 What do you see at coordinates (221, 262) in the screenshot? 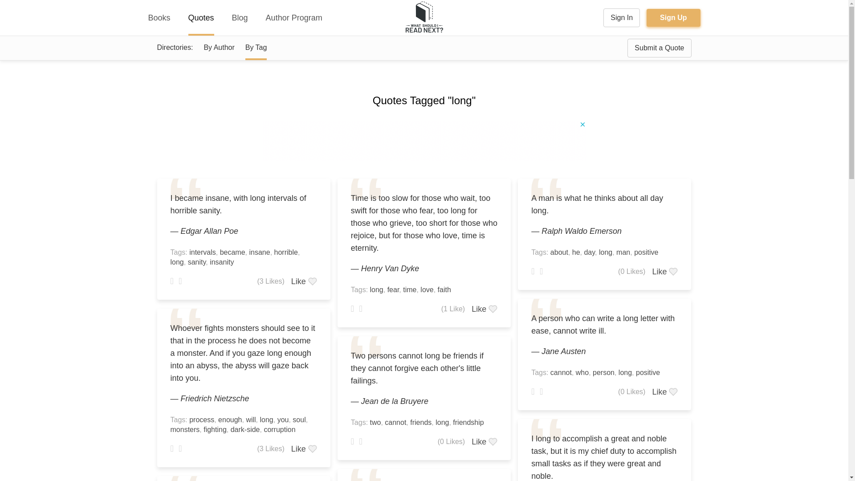
I see `insanity` at bounding box center [221, 262].